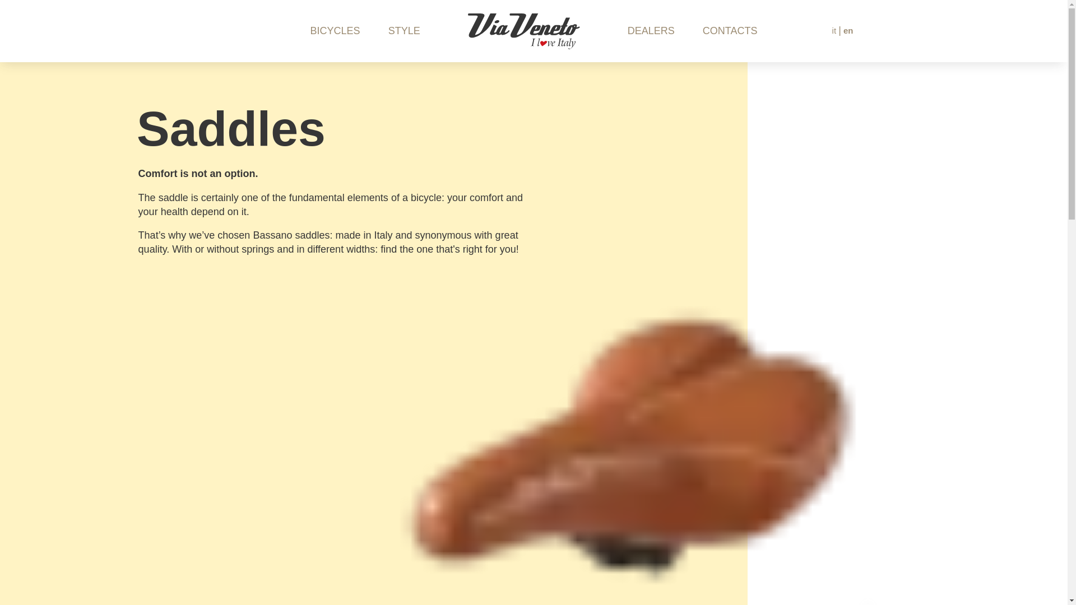  What do you see at coordinates (405, 31) in the screenshot?
I see `STYLE` at bounding box center [405, 31].